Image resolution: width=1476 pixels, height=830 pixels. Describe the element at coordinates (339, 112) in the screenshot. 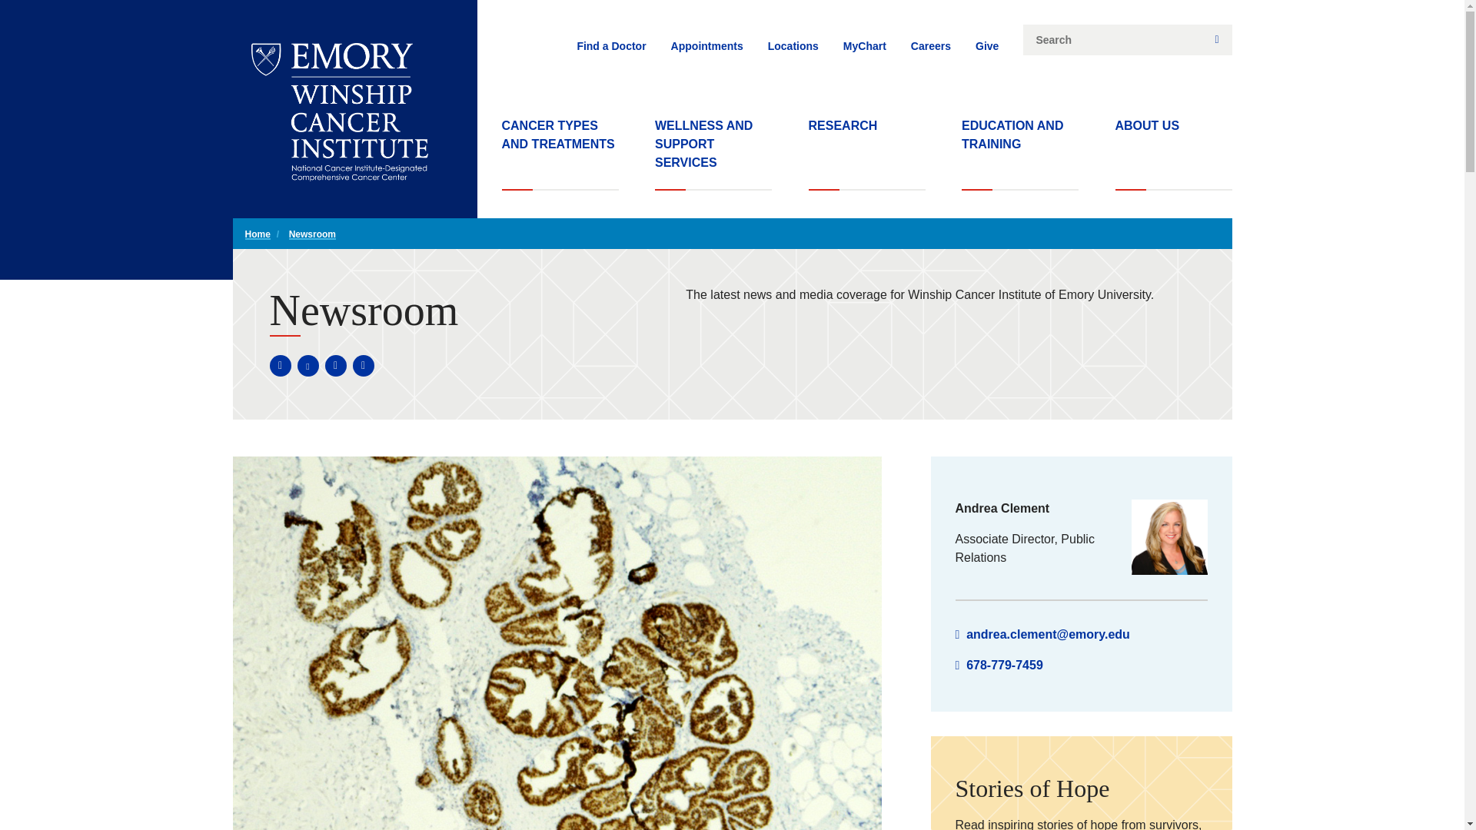

I see `Emory Winship Cancer Institute` at that location.